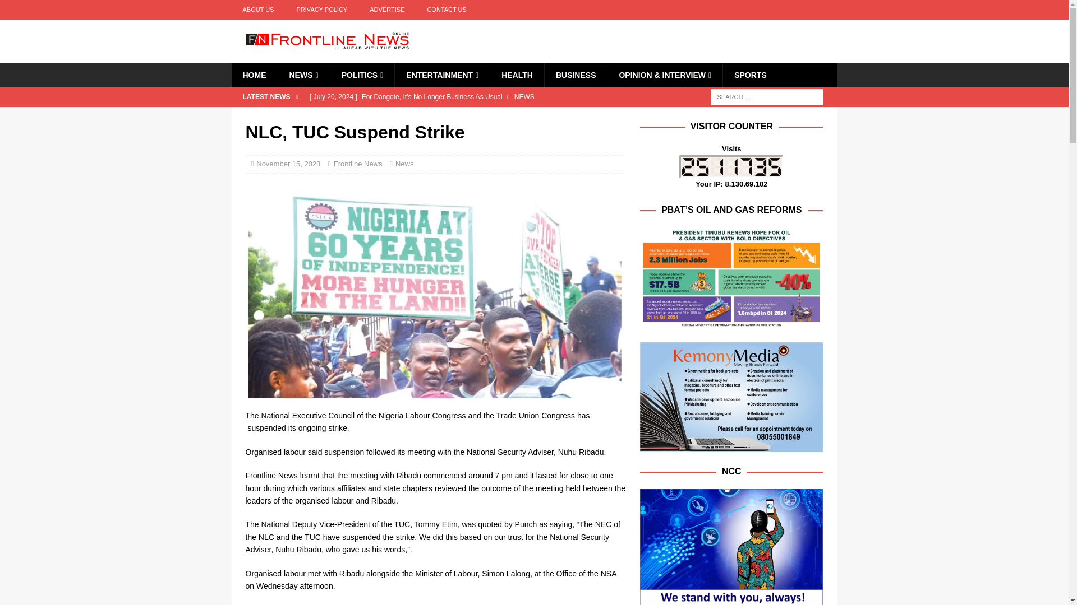 The width and height of the screenshot is (1077, 605). Describe the element at coordinates (254, 75) in the screenshot. I see `HOME` at that location.